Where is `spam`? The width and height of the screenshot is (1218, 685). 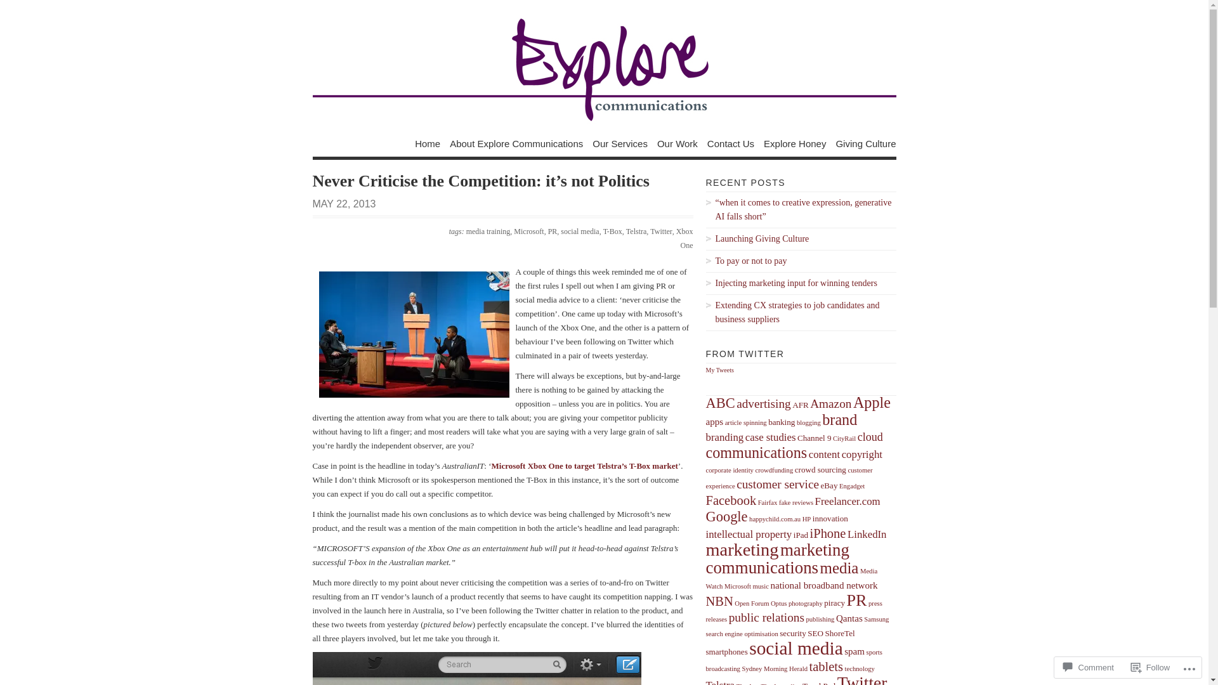
spam is located at coordinates (855, 651).